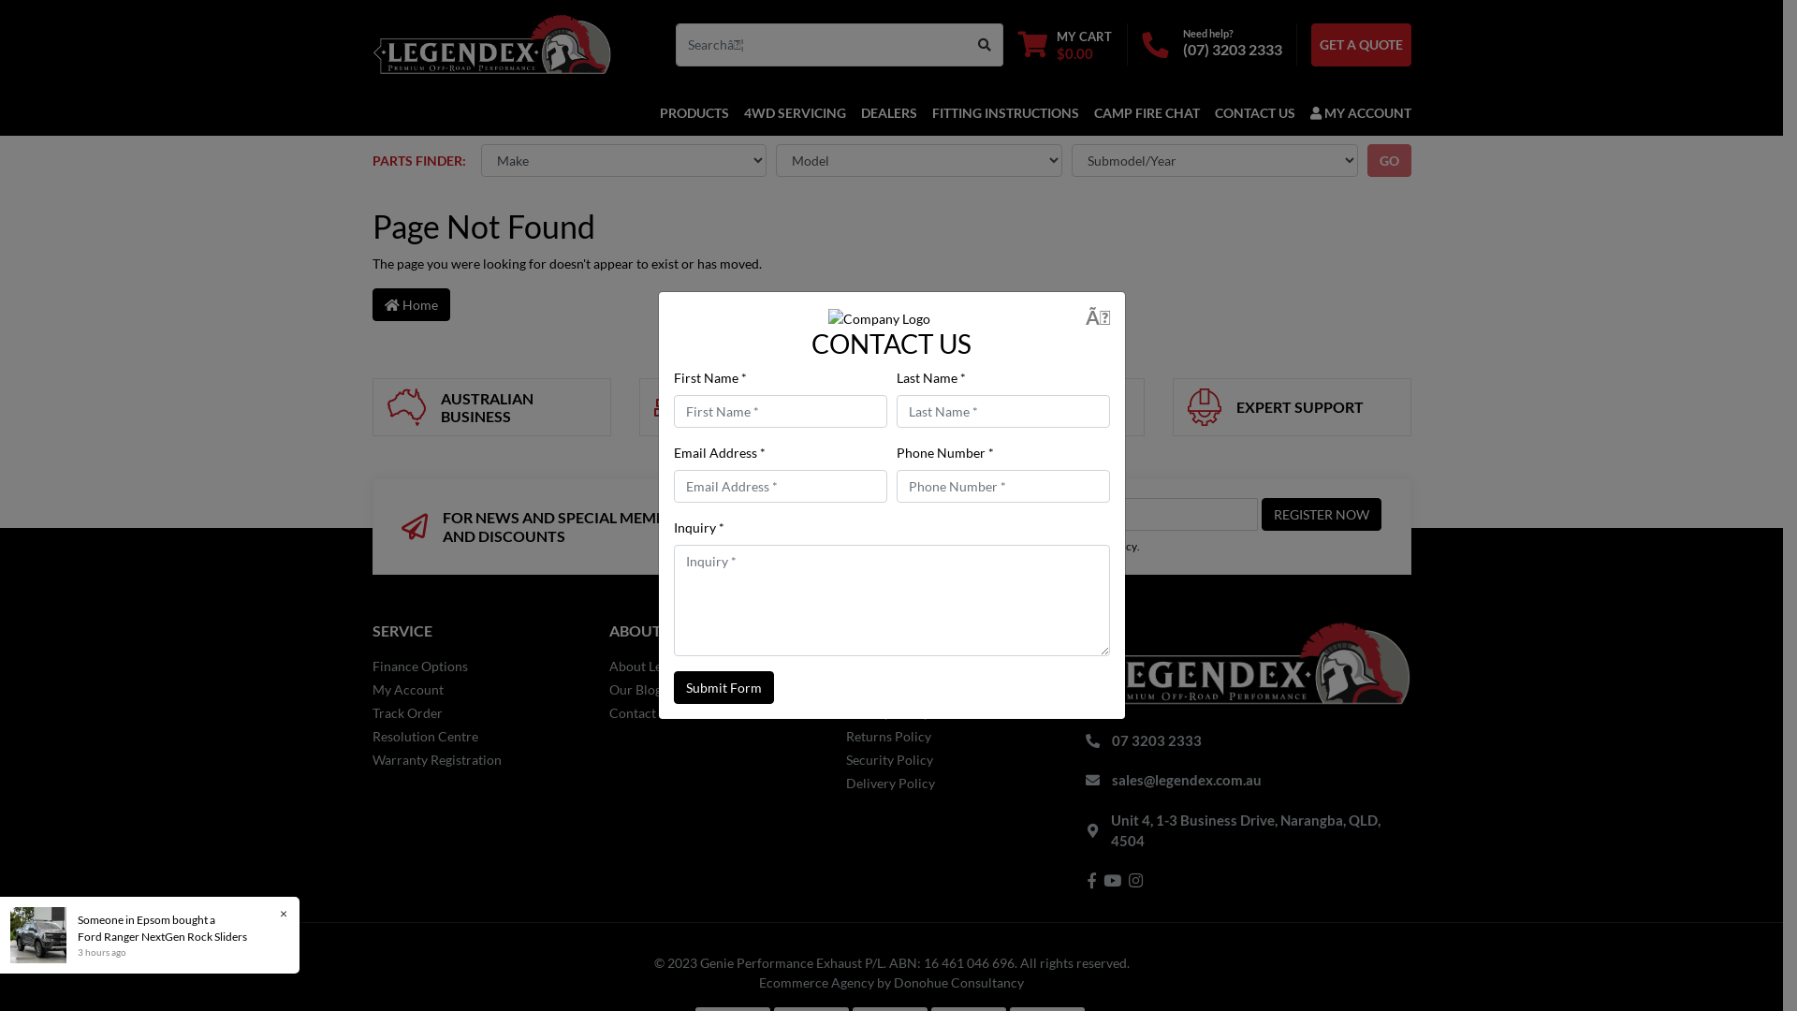  I want to click on DEALERS, so click(889, 112).